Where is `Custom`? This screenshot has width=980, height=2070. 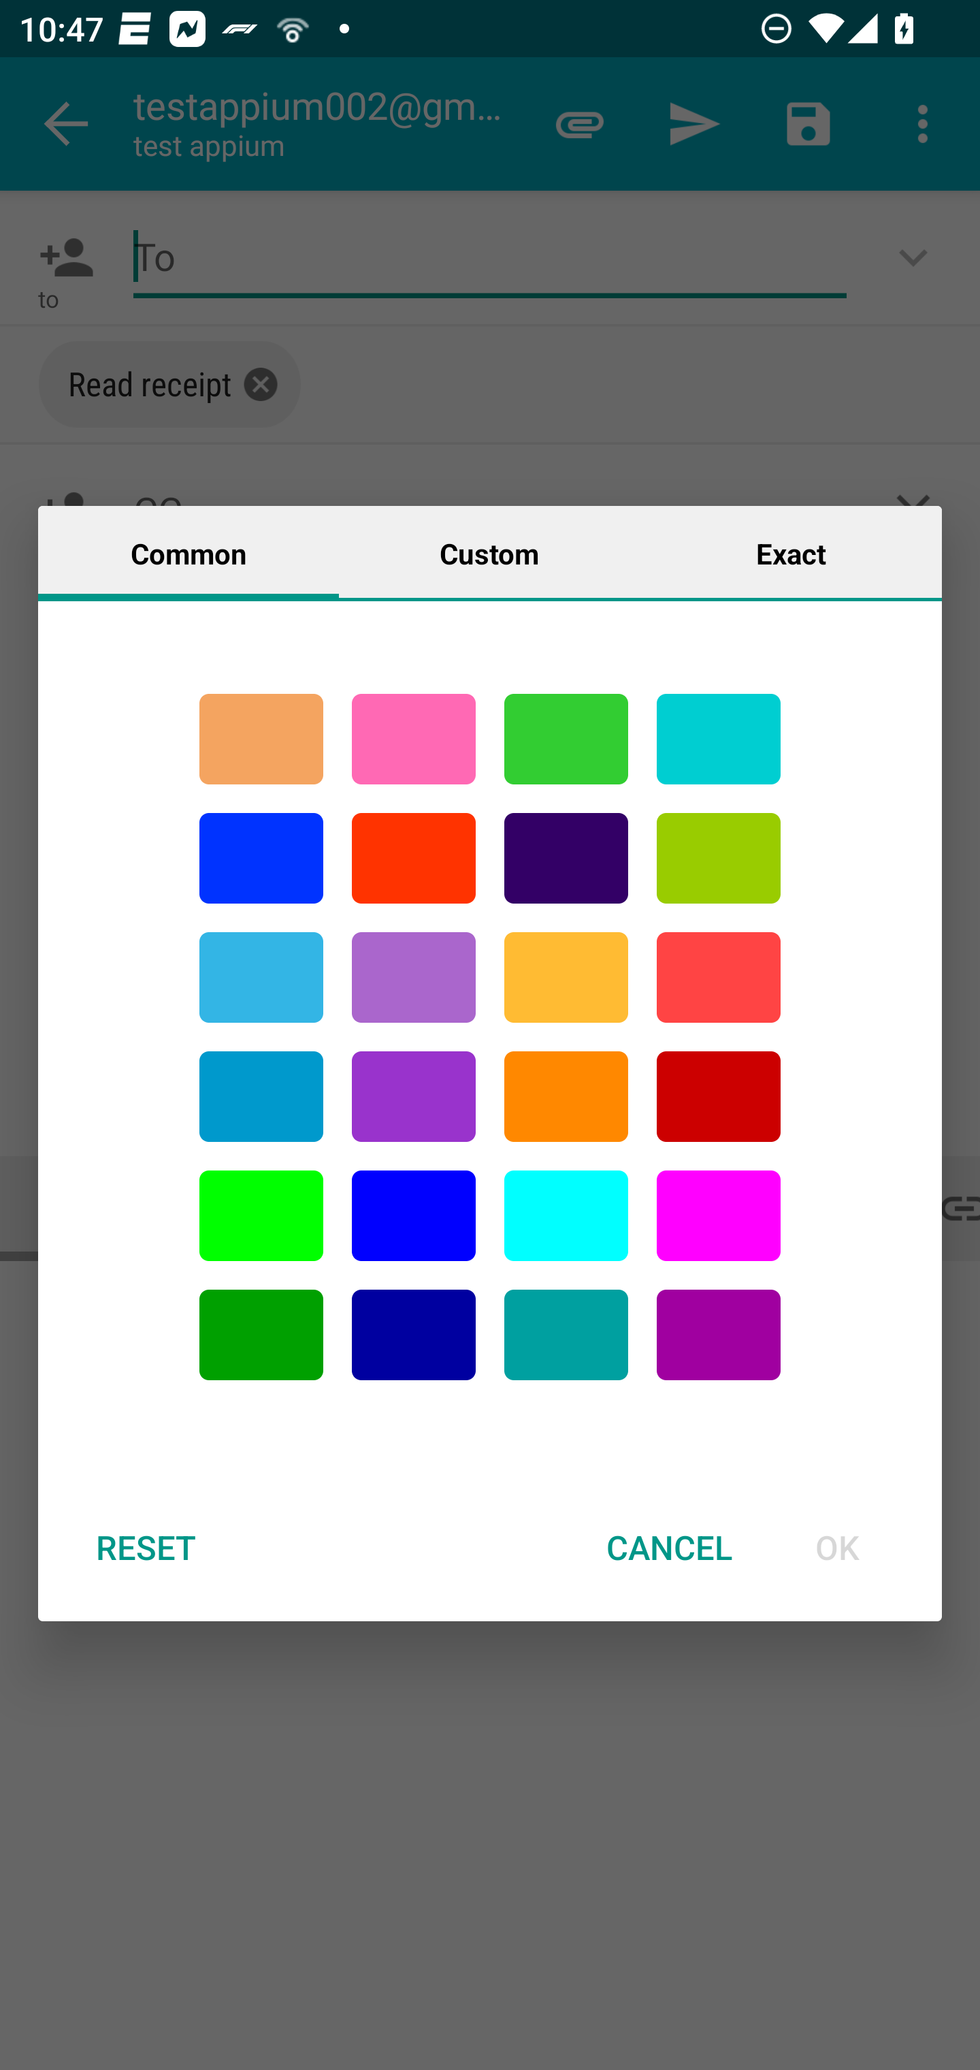
Custom is located at coordinates (489, 552).